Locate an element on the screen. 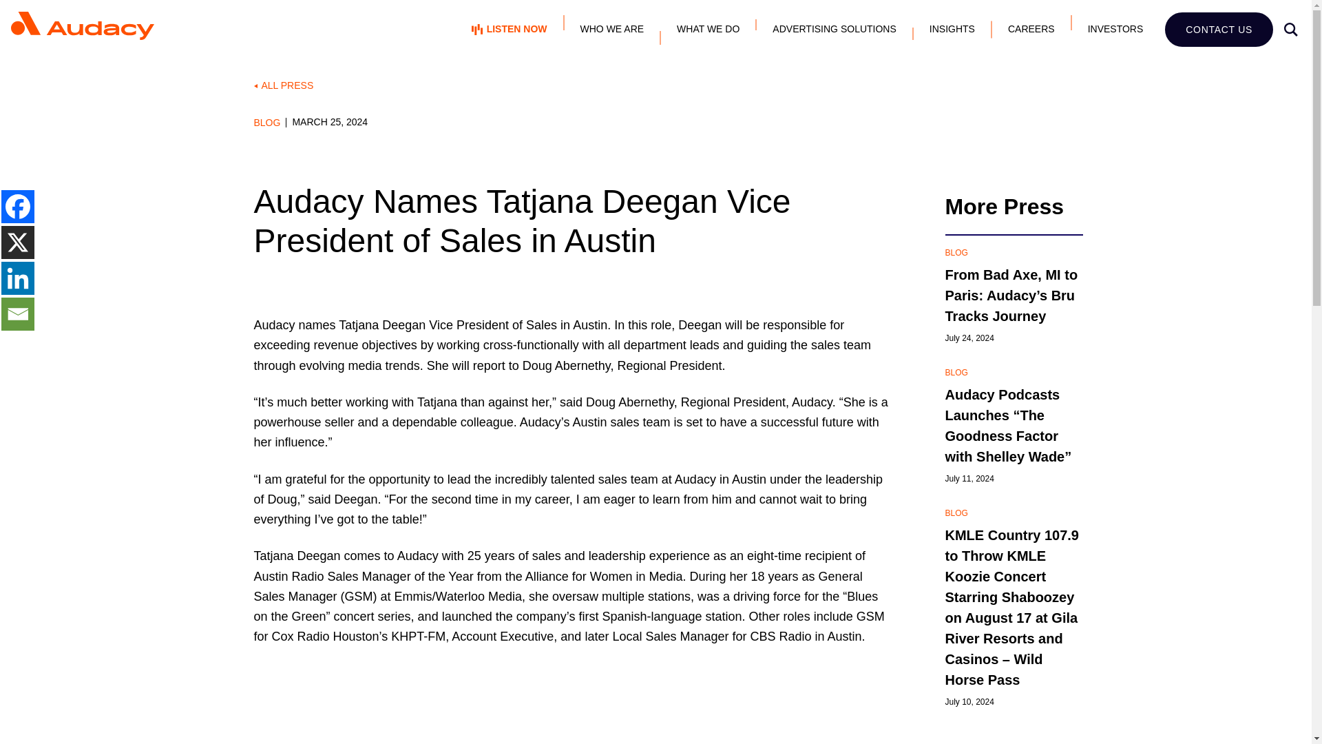  BLOG is located at coordinates (1014, 513).